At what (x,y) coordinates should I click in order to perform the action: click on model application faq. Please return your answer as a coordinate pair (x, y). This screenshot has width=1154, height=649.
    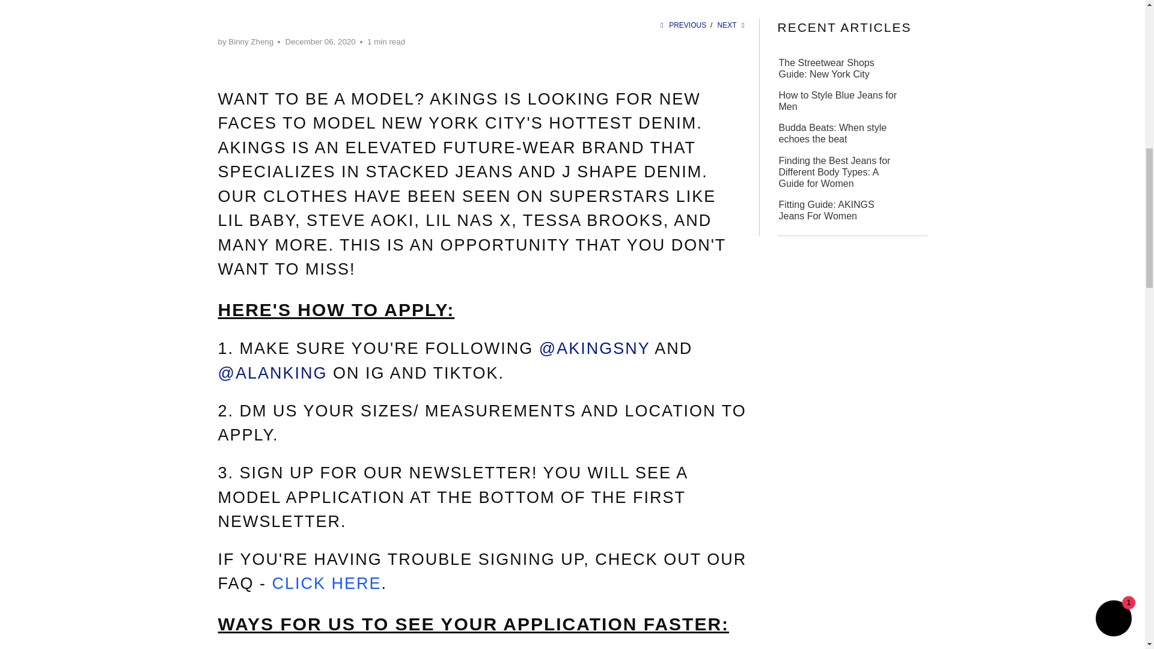
    Looking at the image, I should click on (327, 583).